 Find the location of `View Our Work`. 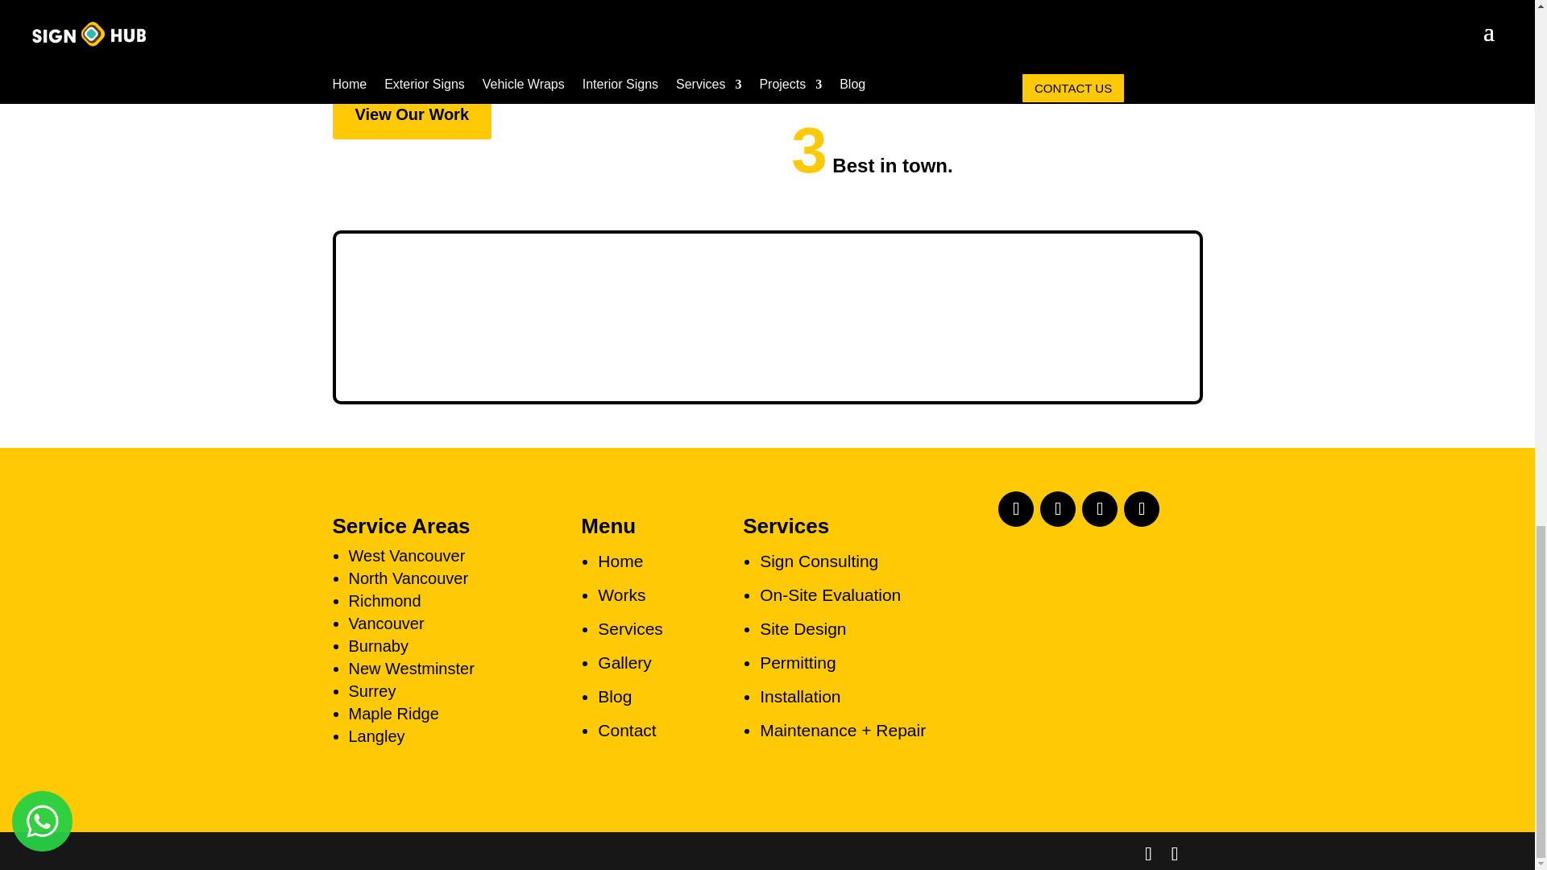

View Our Work is located at coordinates (412, 114).